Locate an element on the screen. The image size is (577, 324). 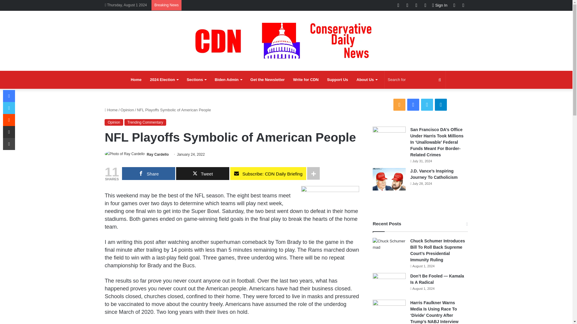
2024 Election is located at coordinates (164, 80).